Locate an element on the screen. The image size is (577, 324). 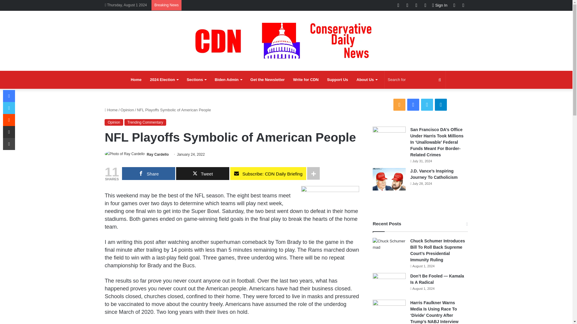
2024 Election is located at coordinates (164, 80).